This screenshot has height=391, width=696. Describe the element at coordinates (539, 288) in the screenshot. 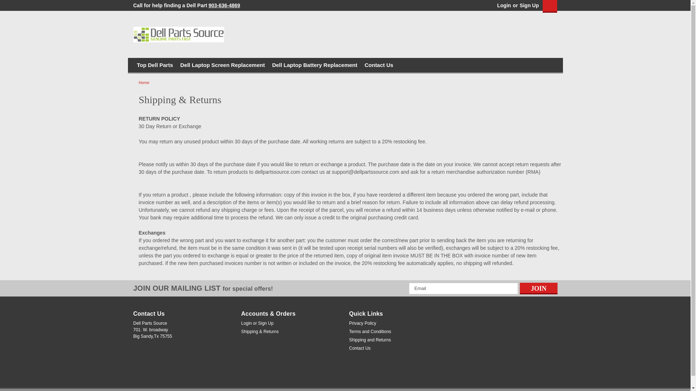

I see `Join` at that location.